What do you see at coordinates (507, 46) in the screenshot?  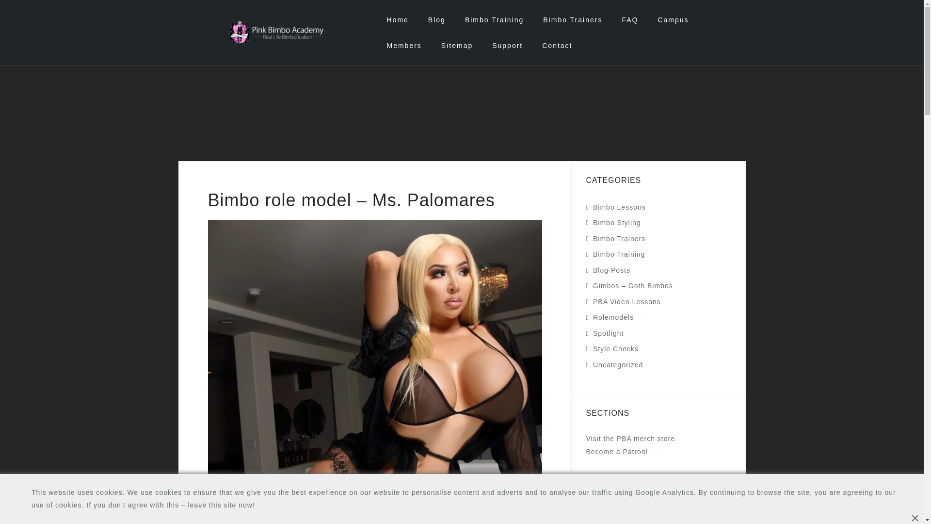 I see `Support` at bounding box center [507, 46].